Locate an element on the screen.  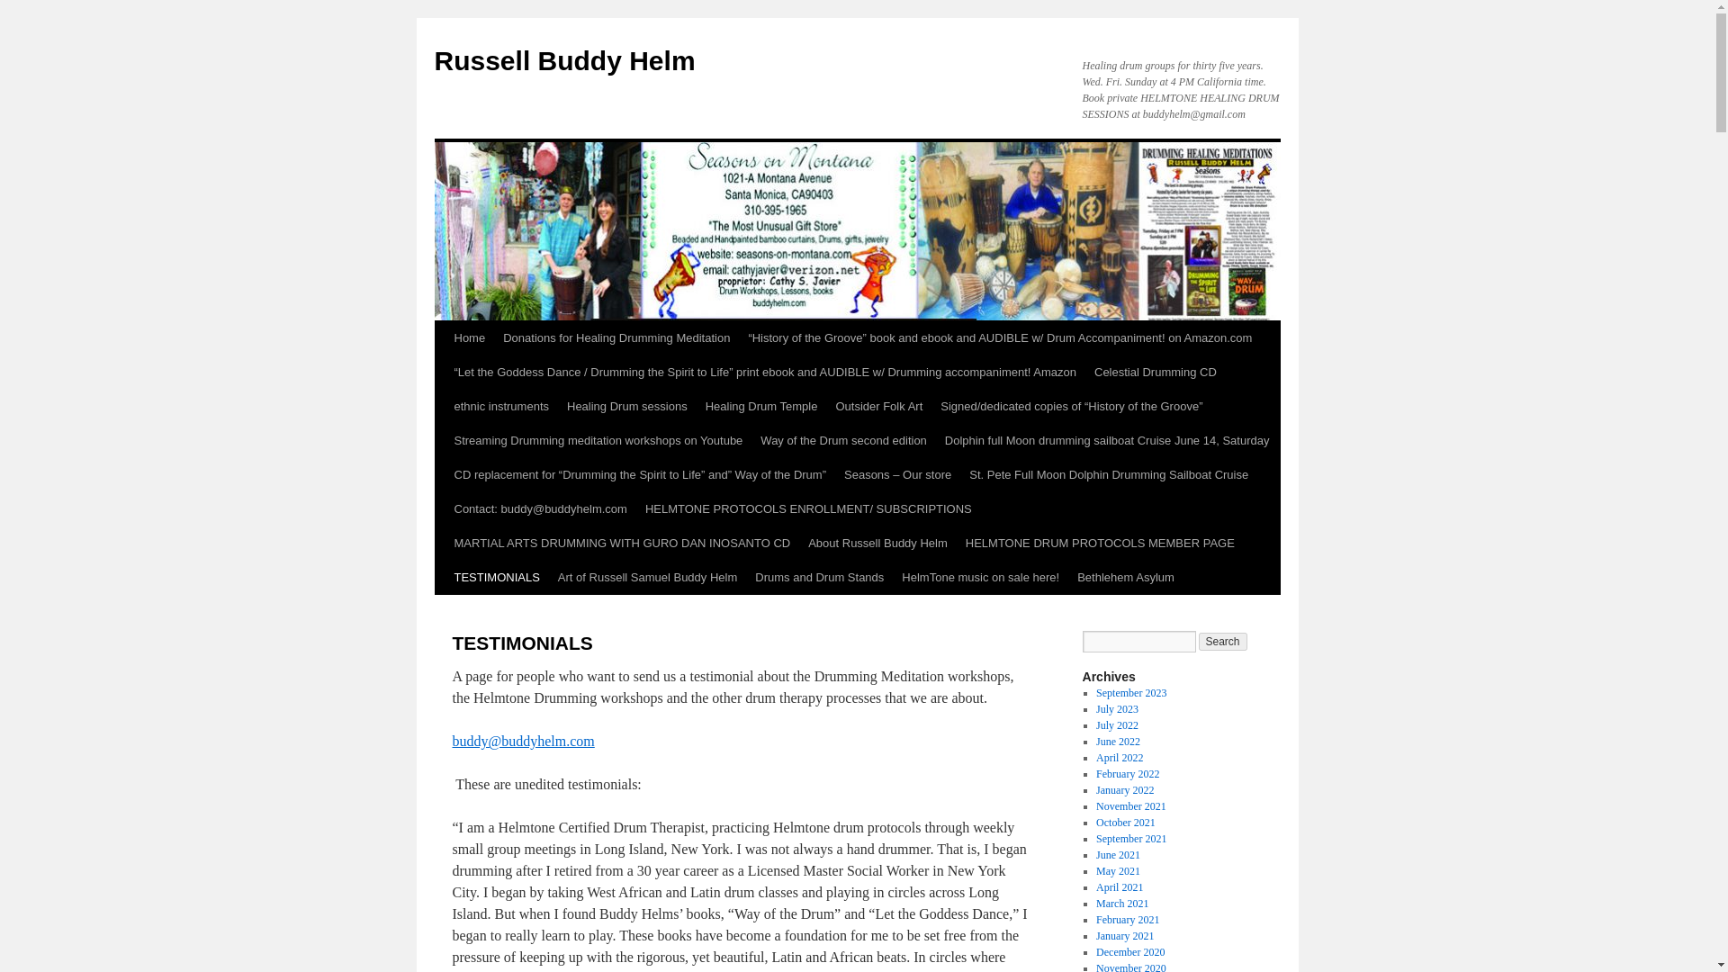
Healing Drum sessions is located at coordinates (626, 407).